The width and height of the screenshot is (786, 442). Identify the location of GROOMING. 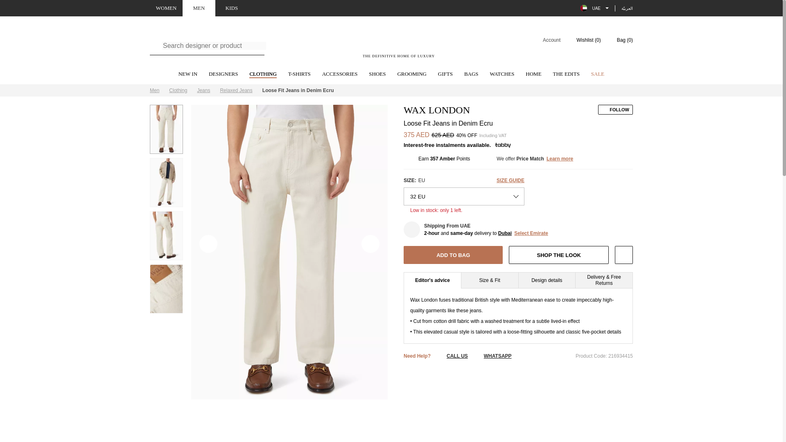
(412, 74).